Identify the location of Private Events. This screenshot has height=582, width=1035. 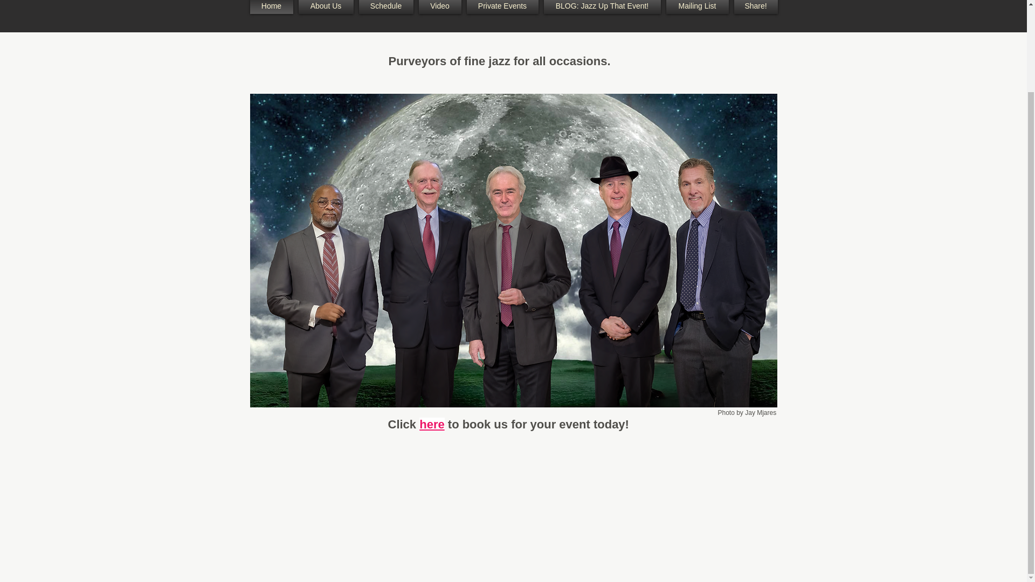
(502, 6).